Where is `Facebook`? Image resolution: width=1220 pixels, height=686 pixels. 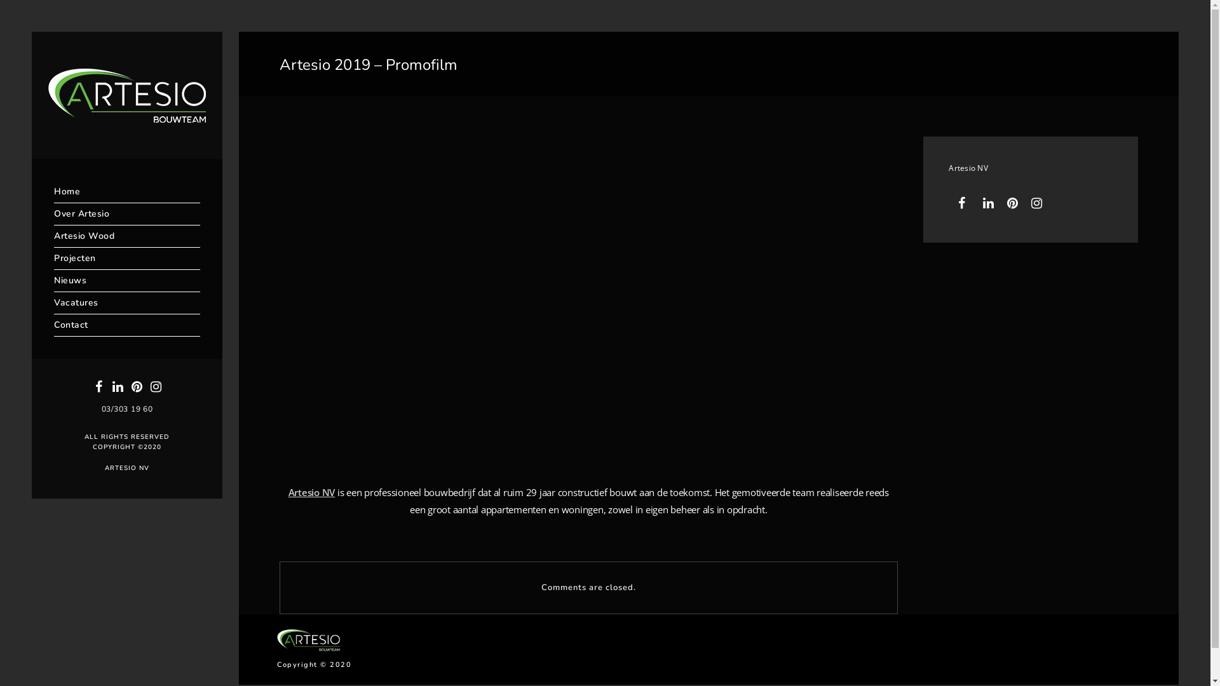 Facebook is located at coordinates (965, 203).